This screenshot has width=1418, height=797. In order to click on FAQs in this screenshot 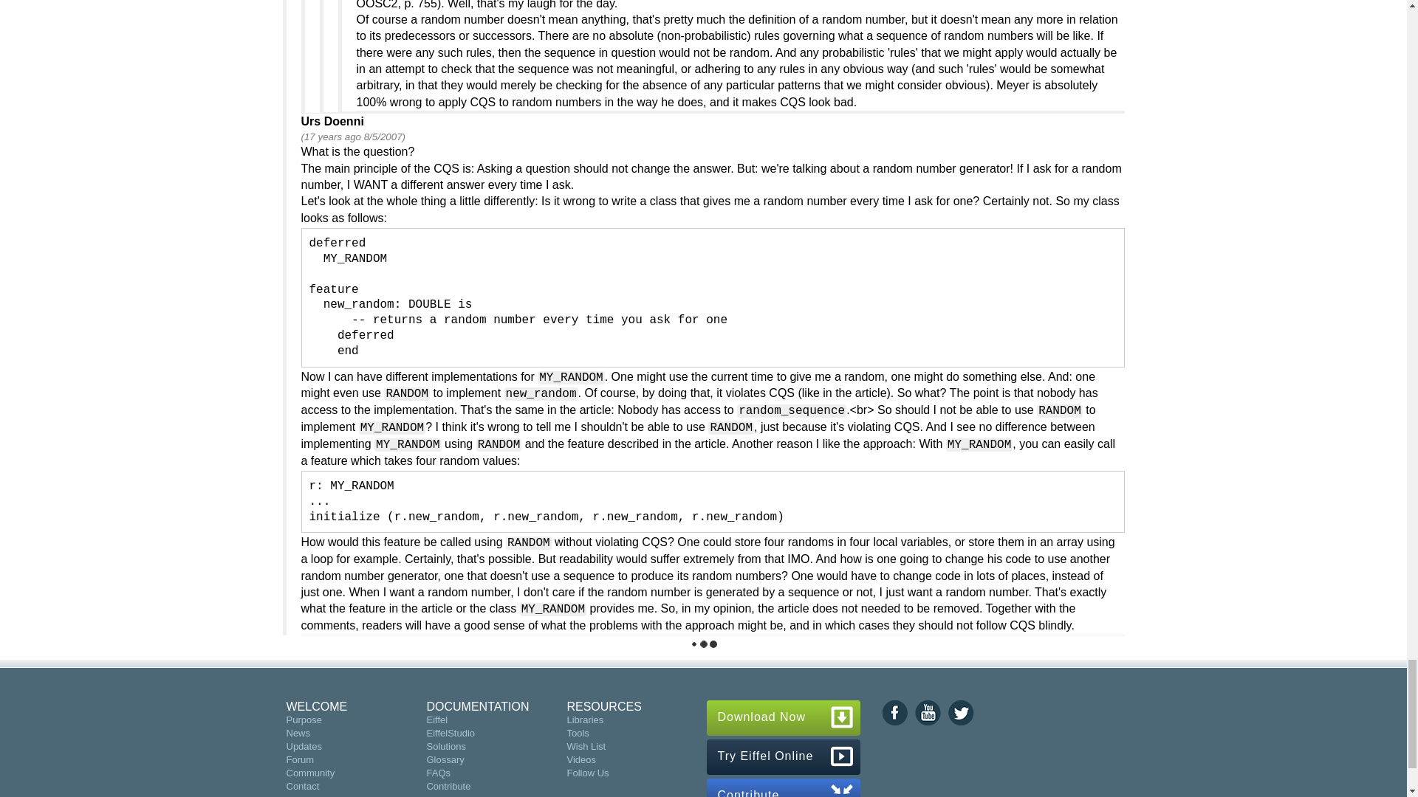, I will do `click(439, 773)`.